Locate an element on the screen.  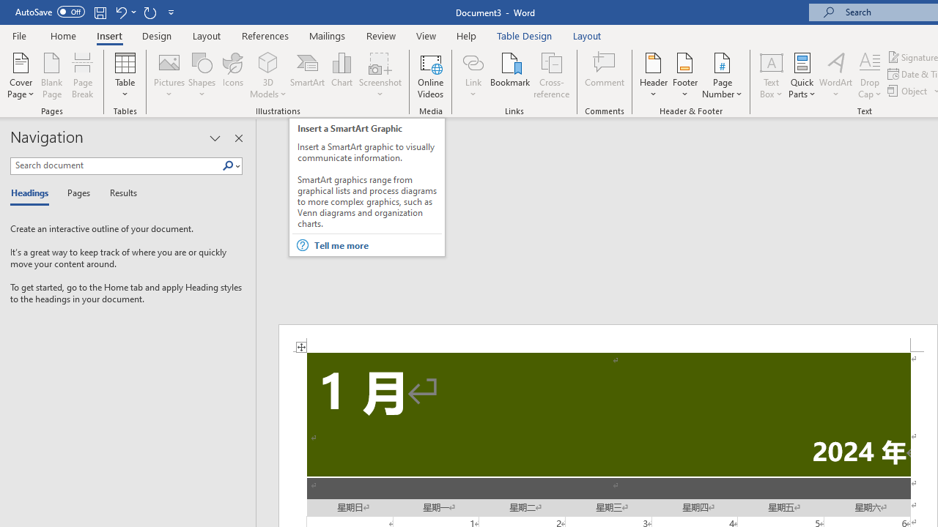
Page Number is located at coordinates (723, 75).